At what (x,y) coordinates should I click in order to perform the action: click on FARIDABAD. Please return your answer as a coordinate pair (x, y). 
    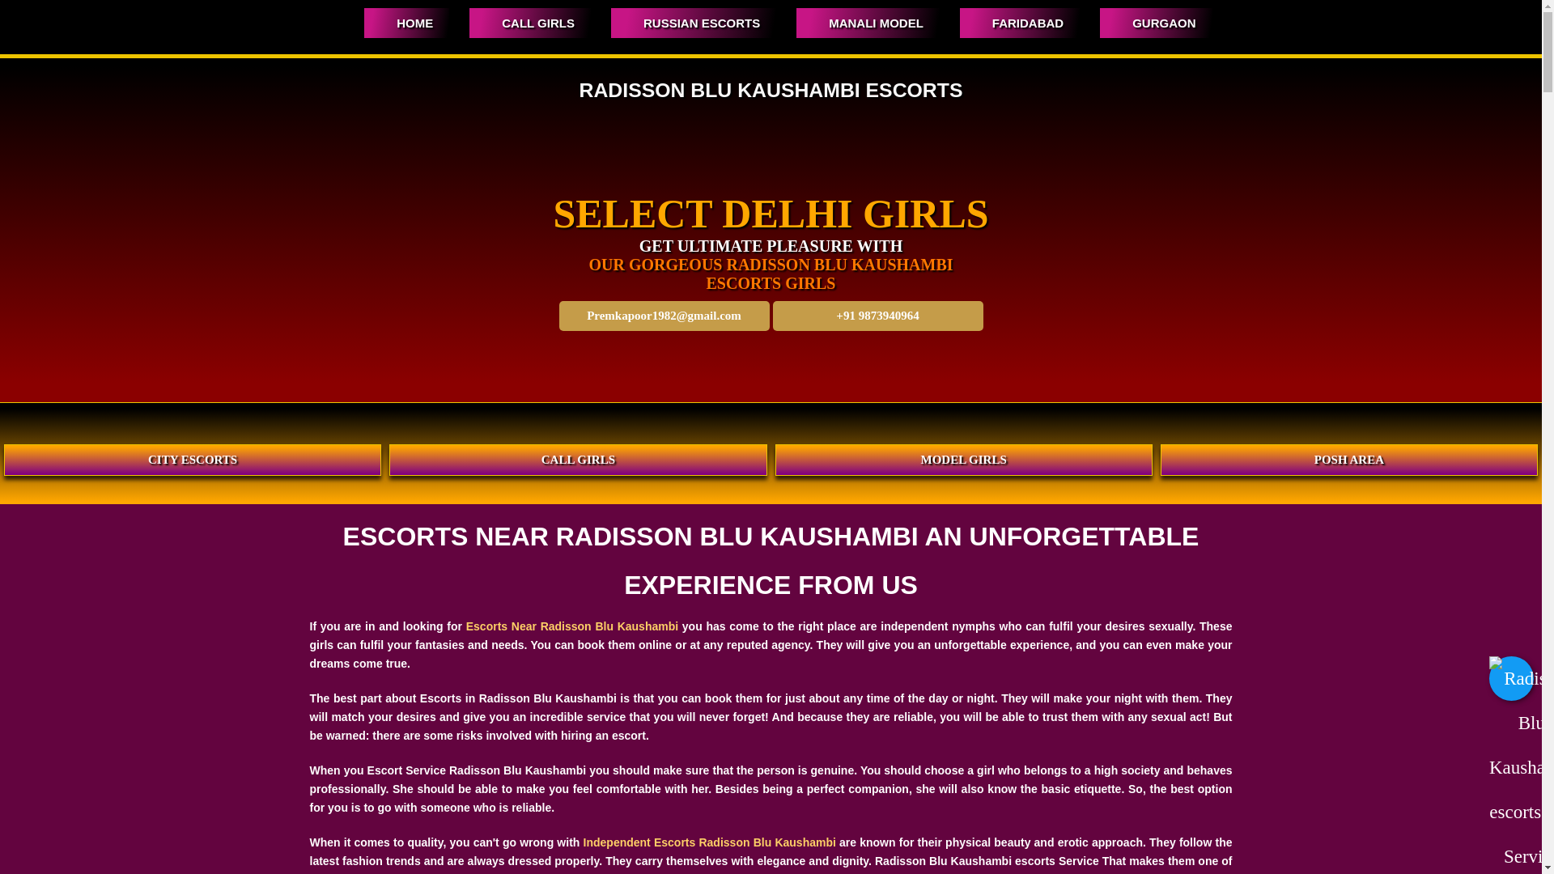
    Looking at the image, I should click on (1020, 23).